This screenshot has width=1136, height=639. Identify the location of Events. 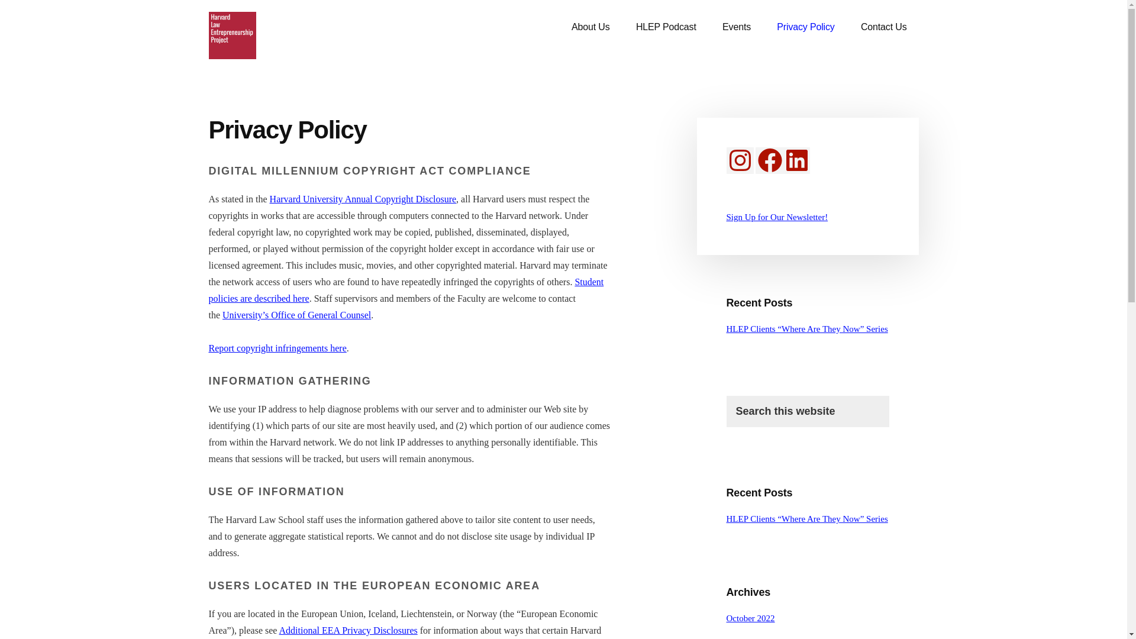
(736, 27).